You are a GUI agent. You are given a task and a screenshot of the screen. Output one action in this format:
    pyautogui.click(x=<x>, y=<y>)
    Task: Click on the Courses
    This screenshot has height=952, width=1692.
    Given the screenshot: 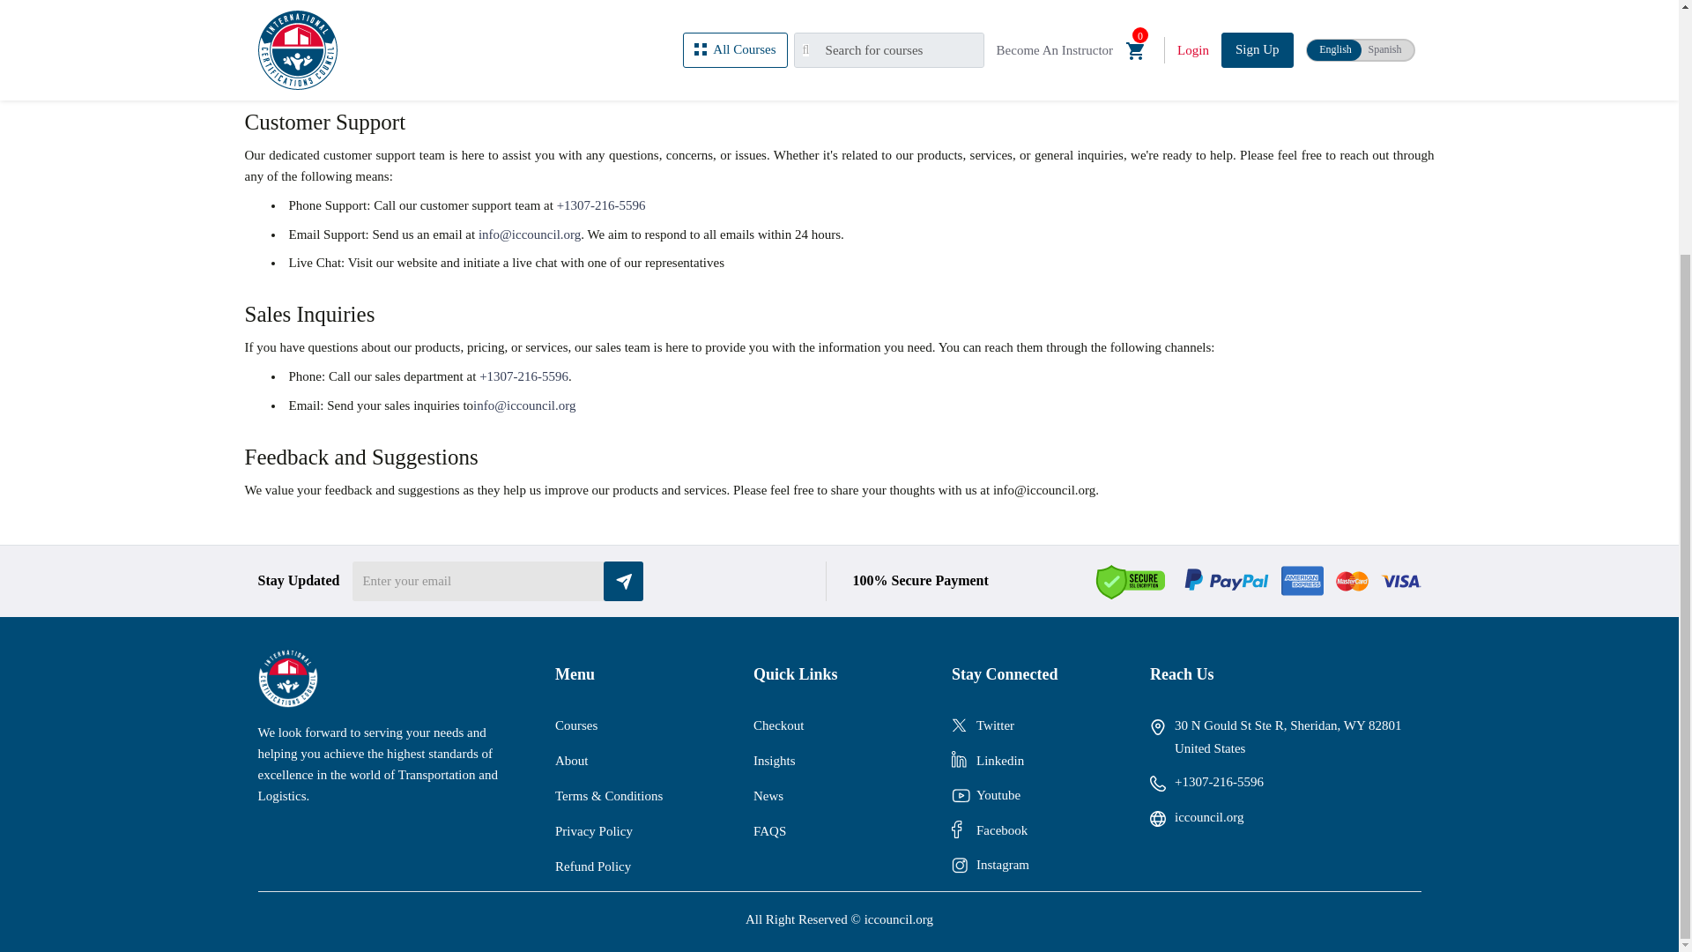 What is the action you would take?
    pyautogui.click(x=575, y=725)
    